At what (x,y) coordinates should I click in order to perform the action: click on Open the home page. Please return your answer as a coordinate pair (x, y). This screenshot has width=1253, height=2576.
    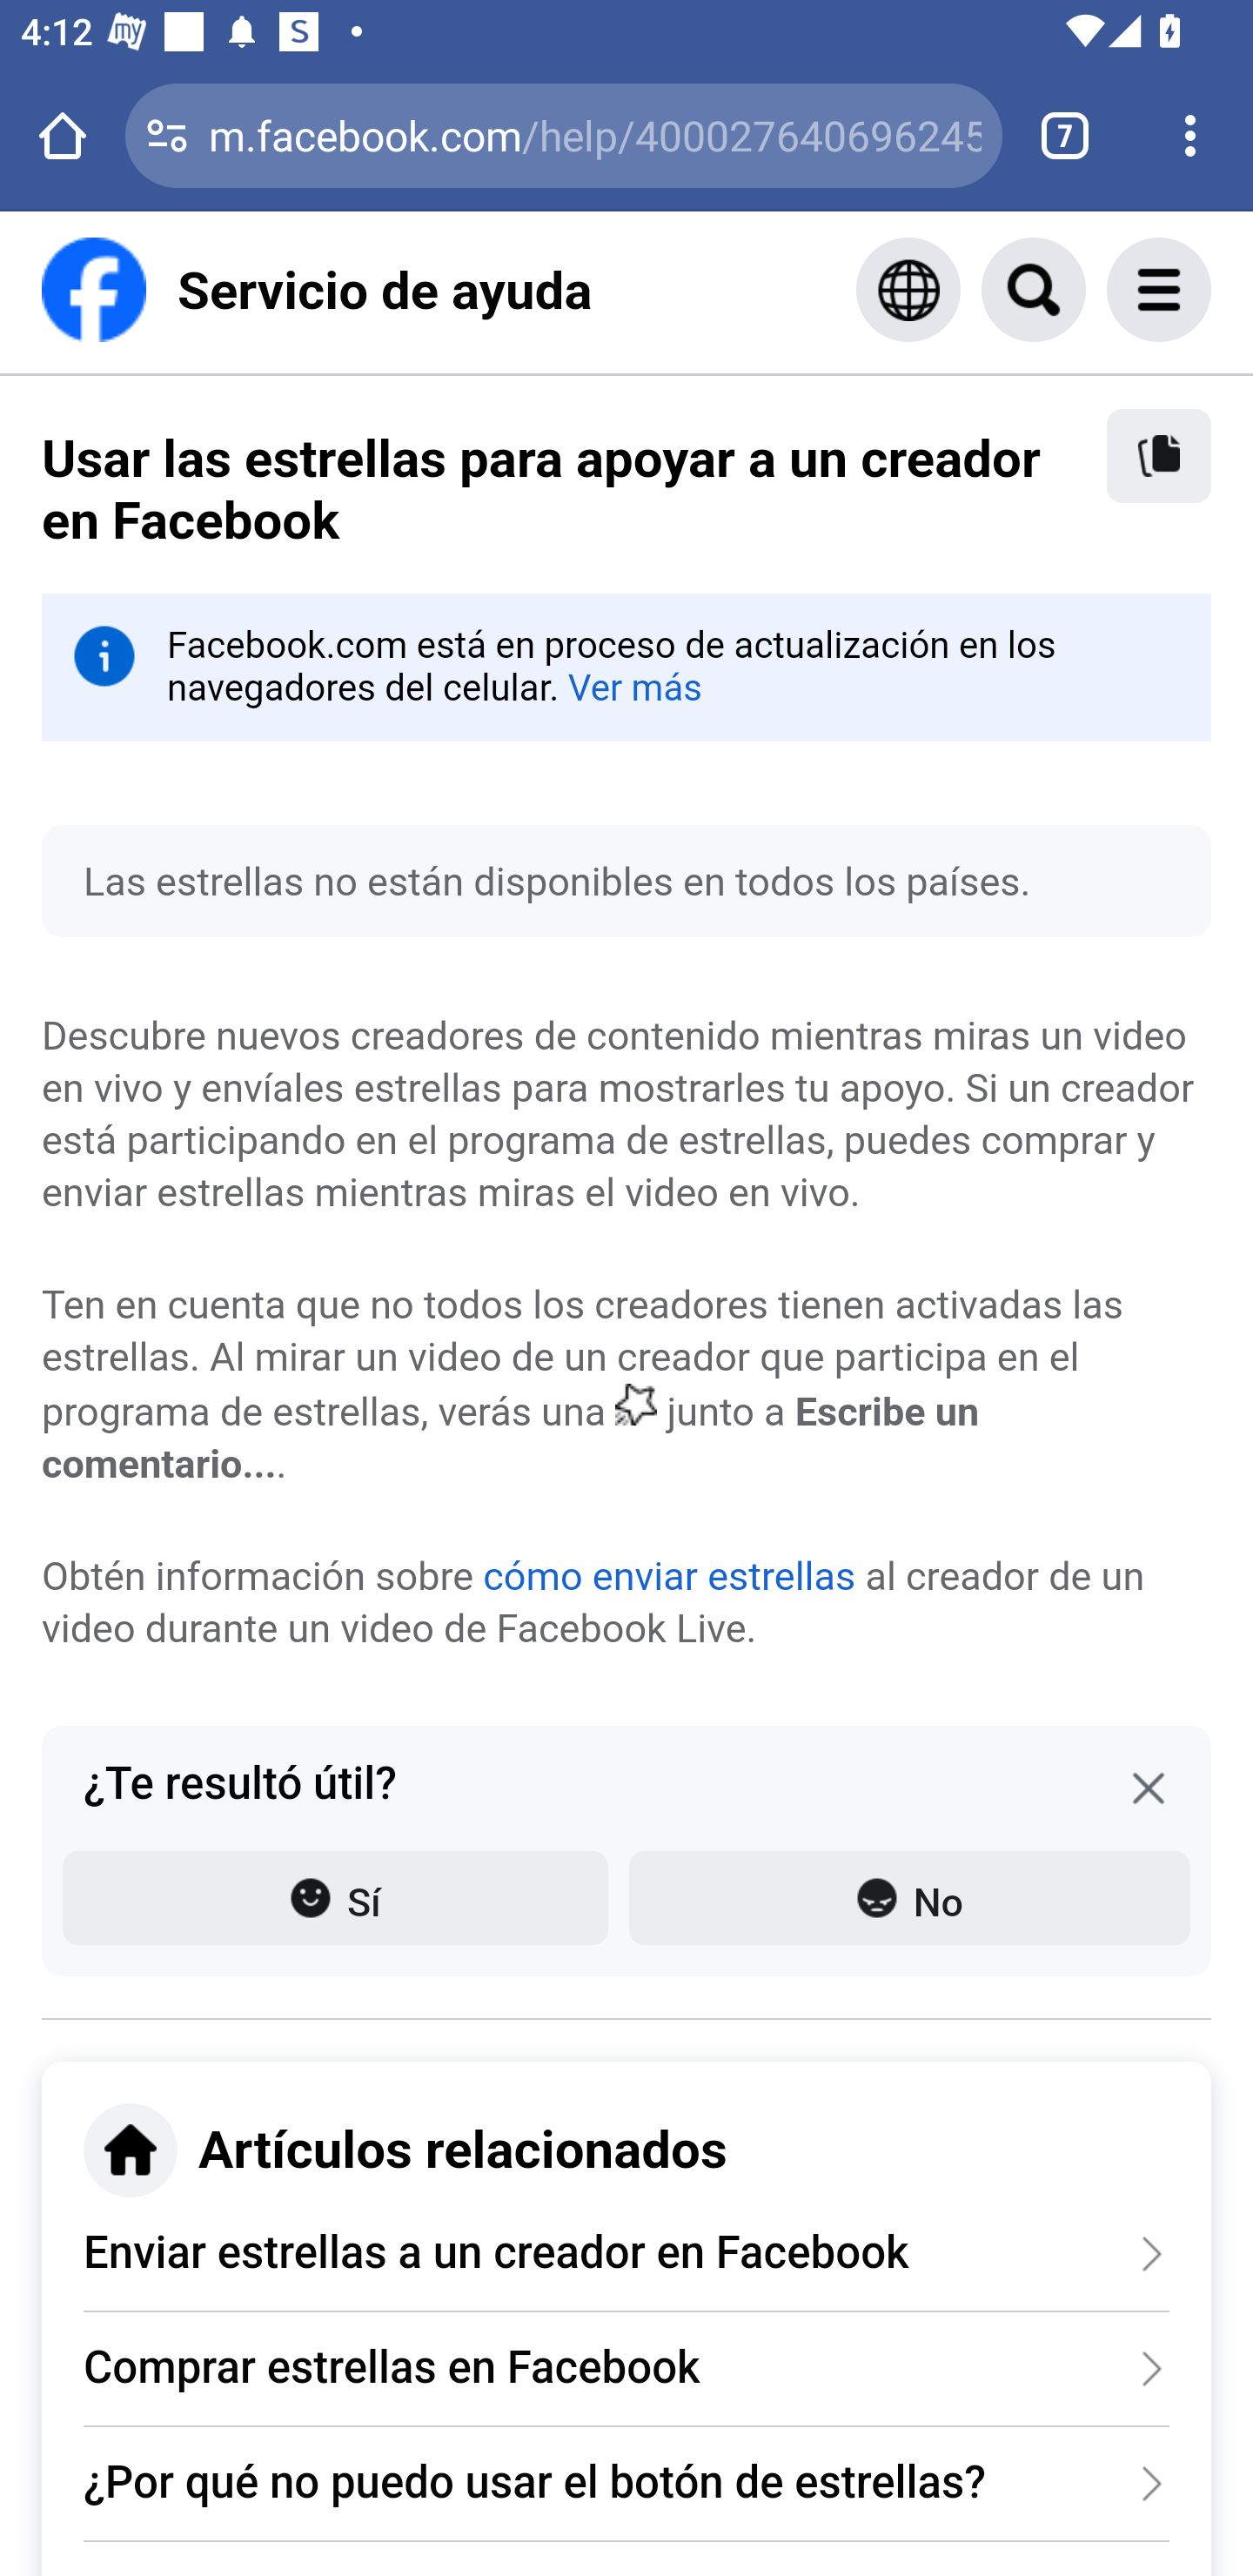
    Looking at the image, I should click on (63, 135).